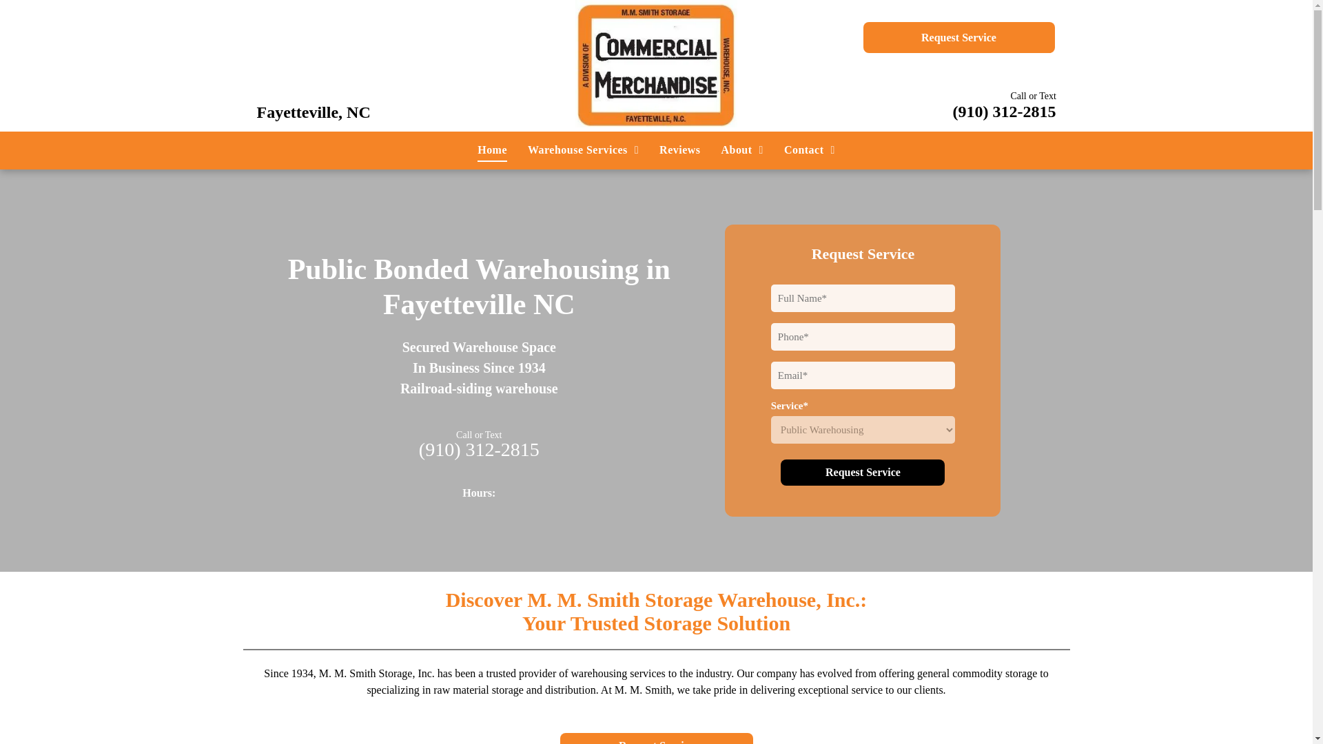 This screenshot has width=1323, height=744. What do you see at coordinates (583, 150) in the screenshot?
I see `Warehouse Services` at bounding box center [583, 150].